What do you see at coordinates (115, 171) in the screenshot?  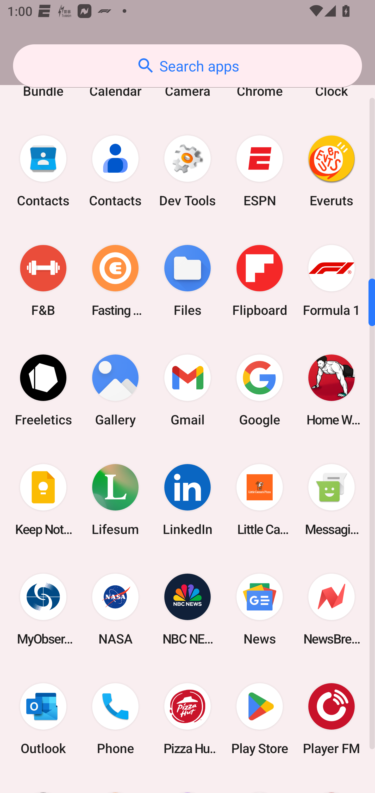 I see `Contacts` at bounding box center [115, 171].